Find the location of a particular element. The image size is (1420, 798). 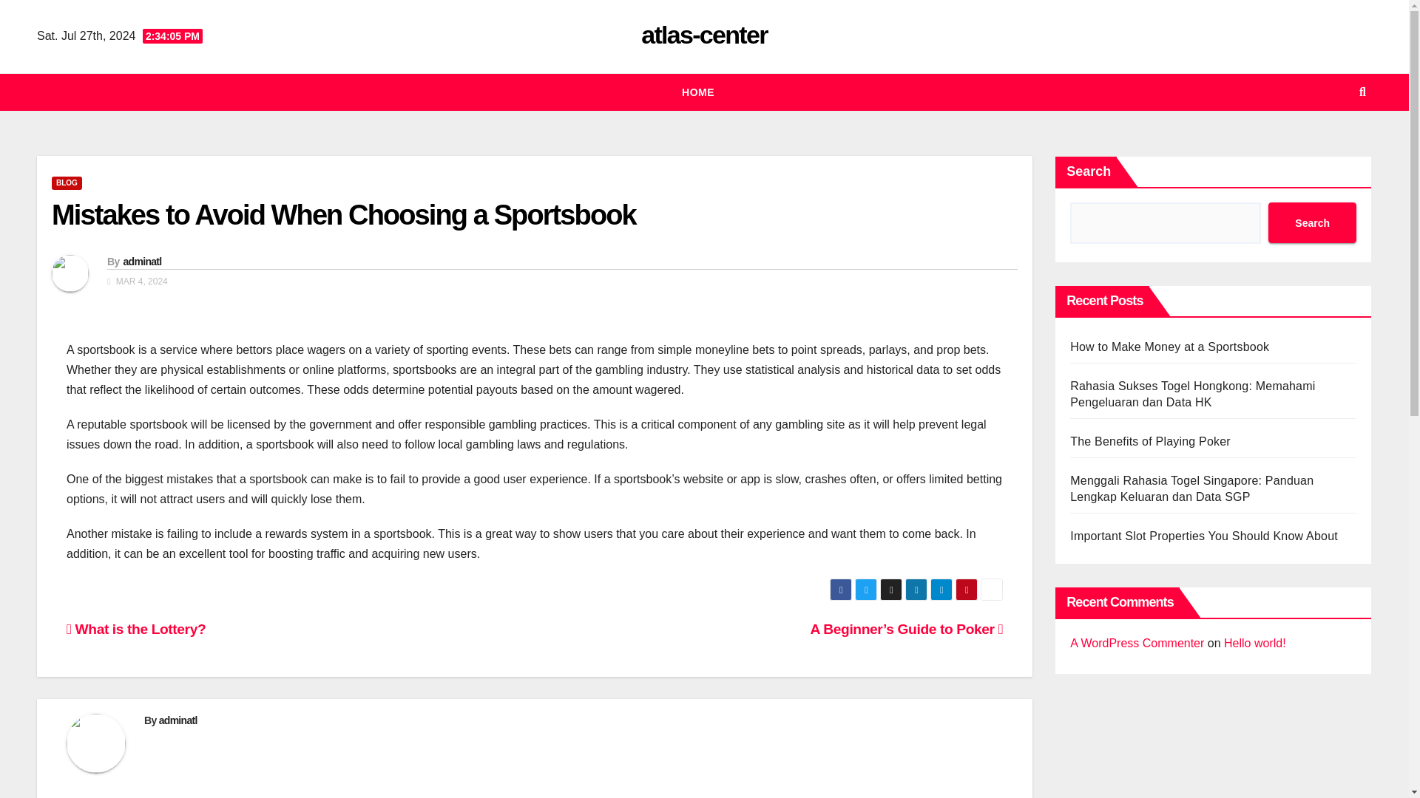

The Benefits of Playing Poker is located at coordinates (1151, 440).